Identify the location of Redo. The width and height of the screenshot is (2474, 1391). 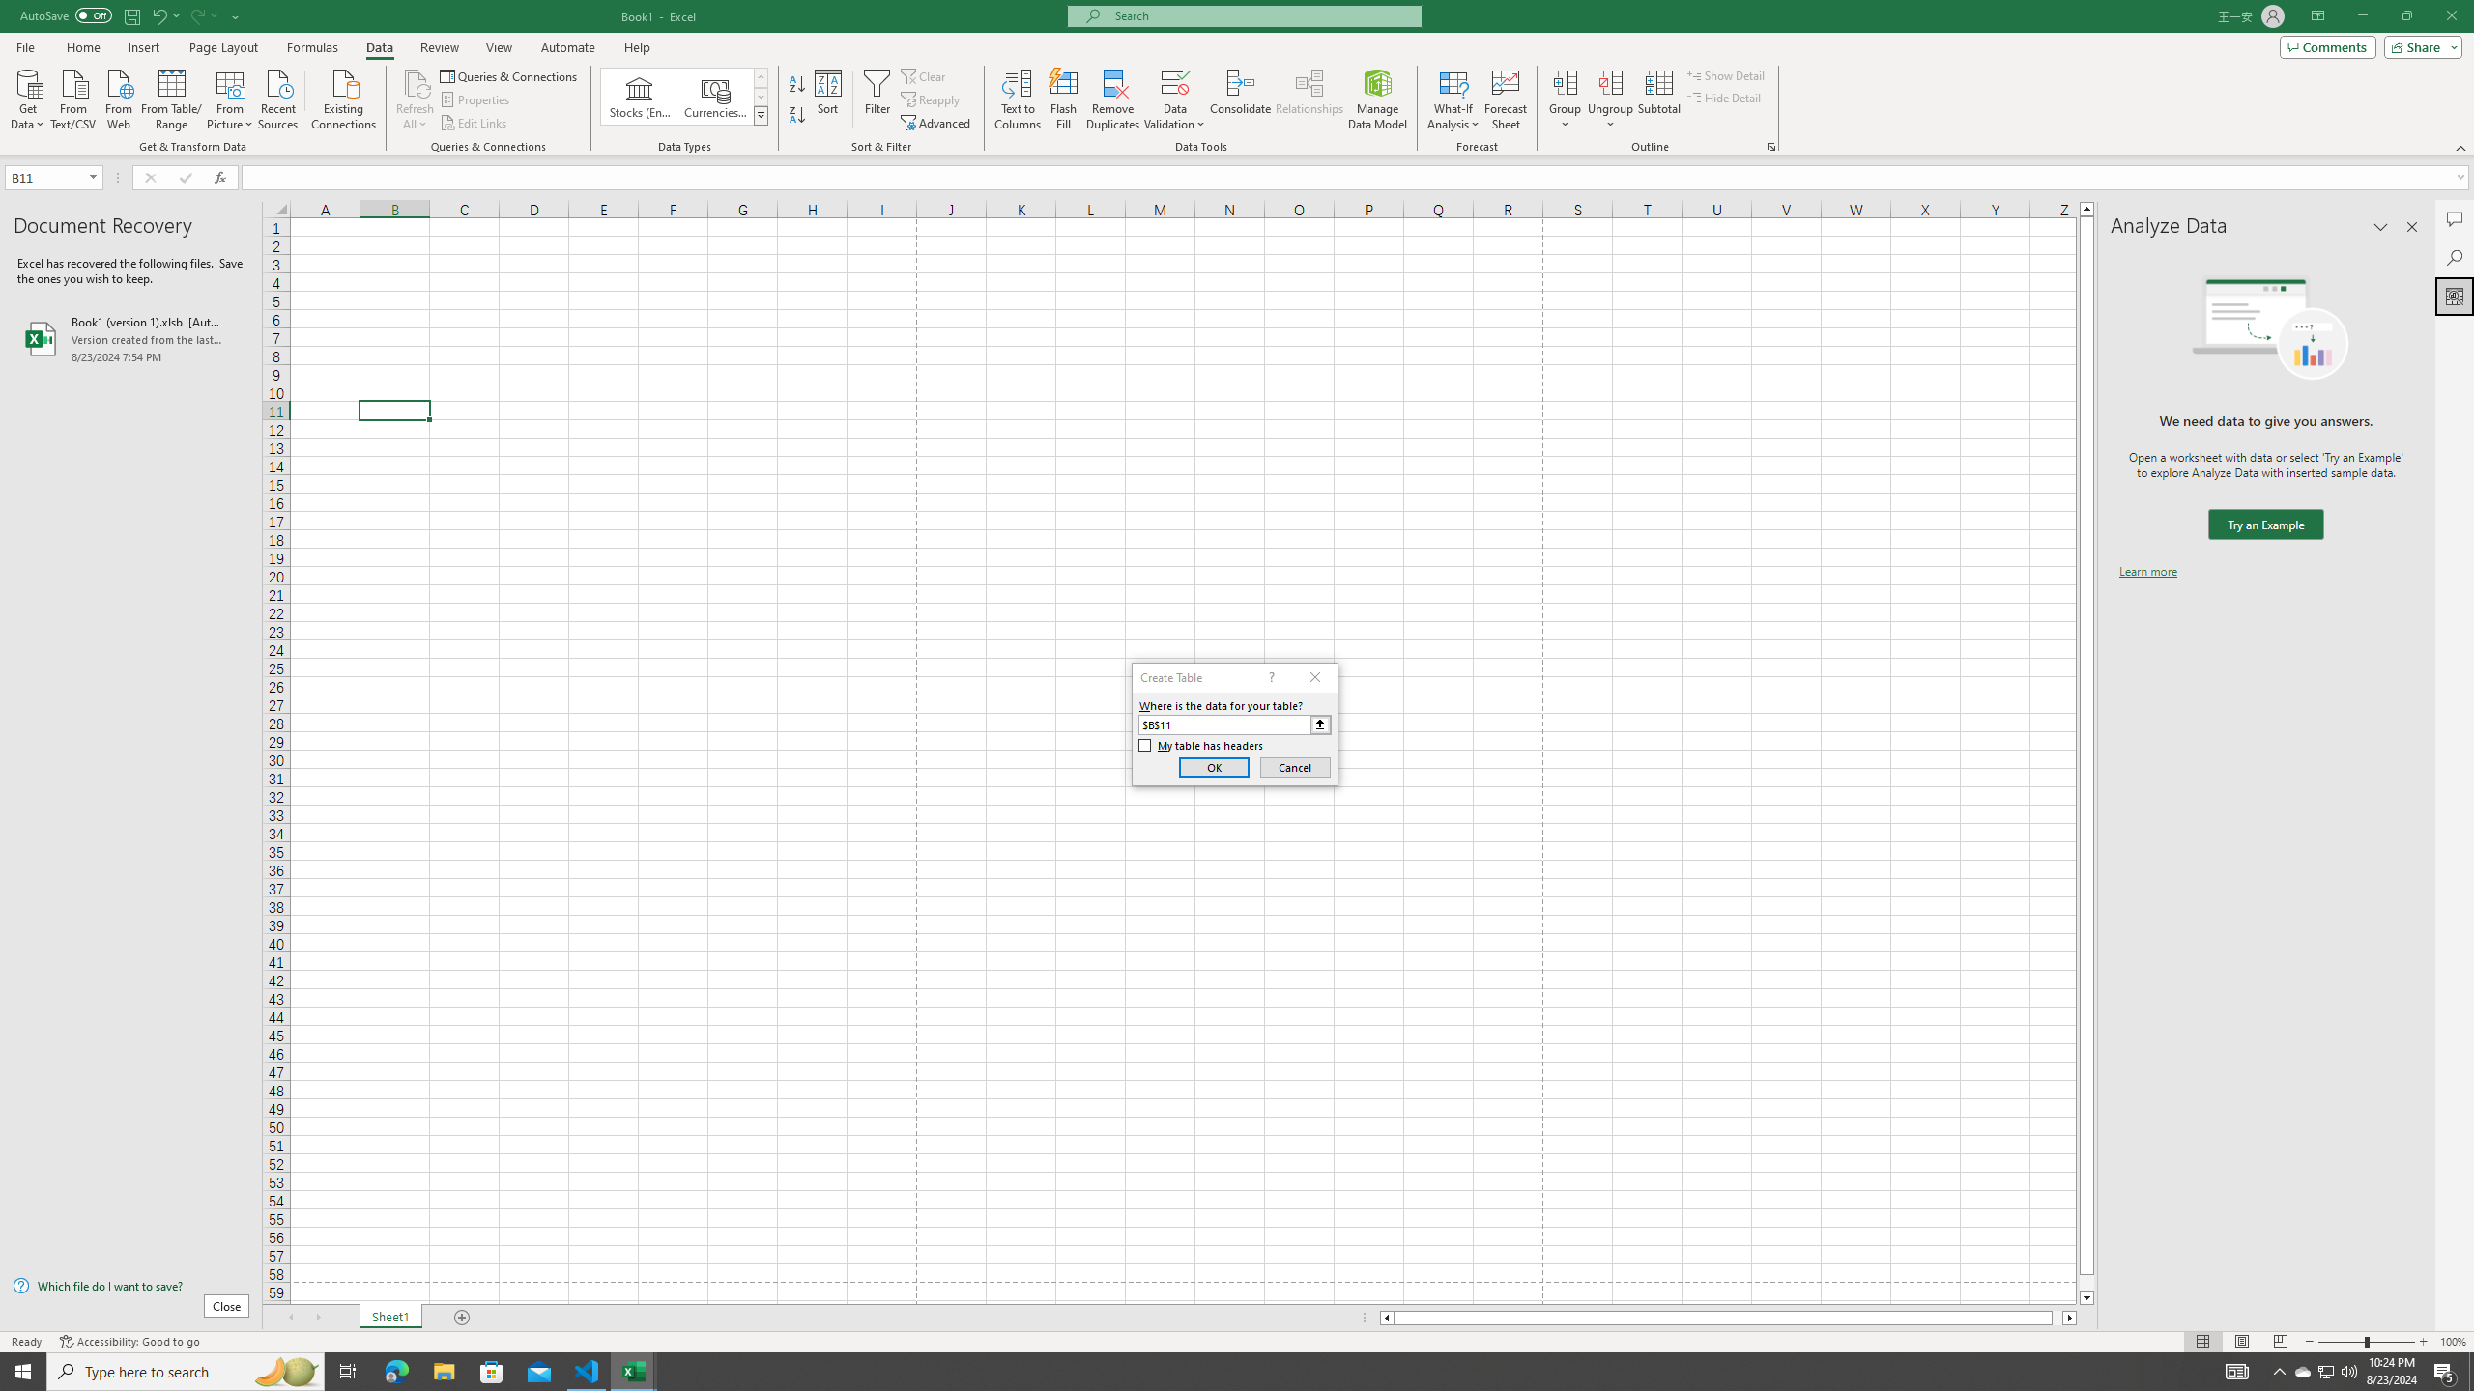
(197, 15).